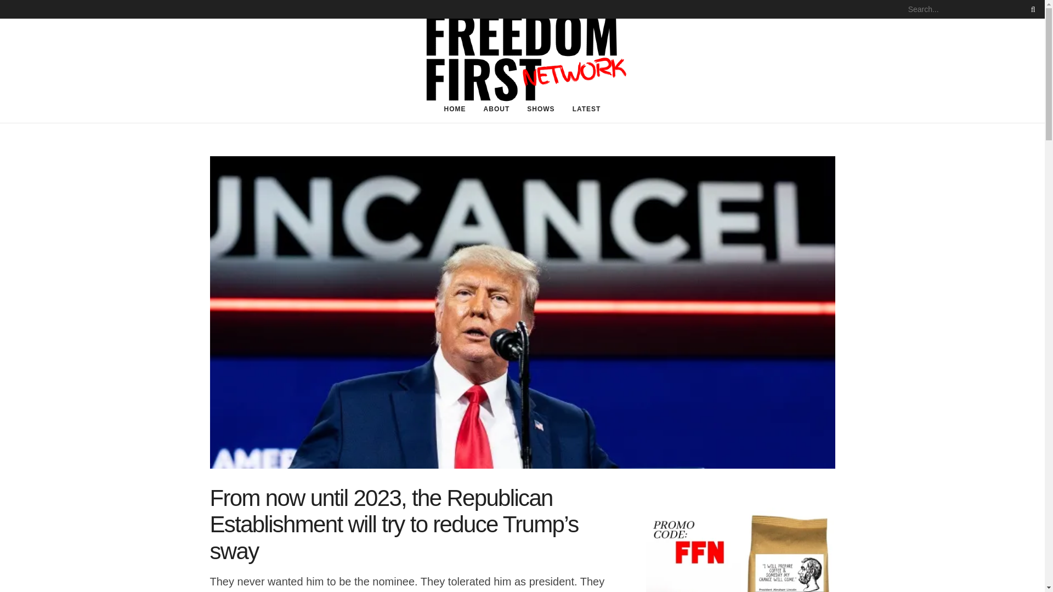  What do you see at coordinates (541, 109) in the screenshot?
I see `SHOWS` at bounding box center [541, 109].